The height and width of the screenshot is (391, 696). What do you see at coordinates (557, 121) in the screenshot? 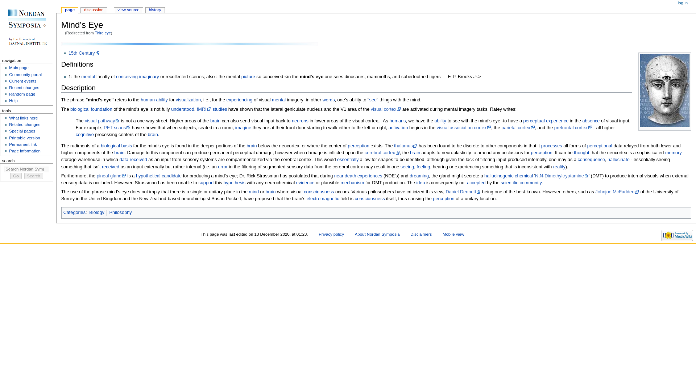
I see `experience` at bounding box center [557, 121].